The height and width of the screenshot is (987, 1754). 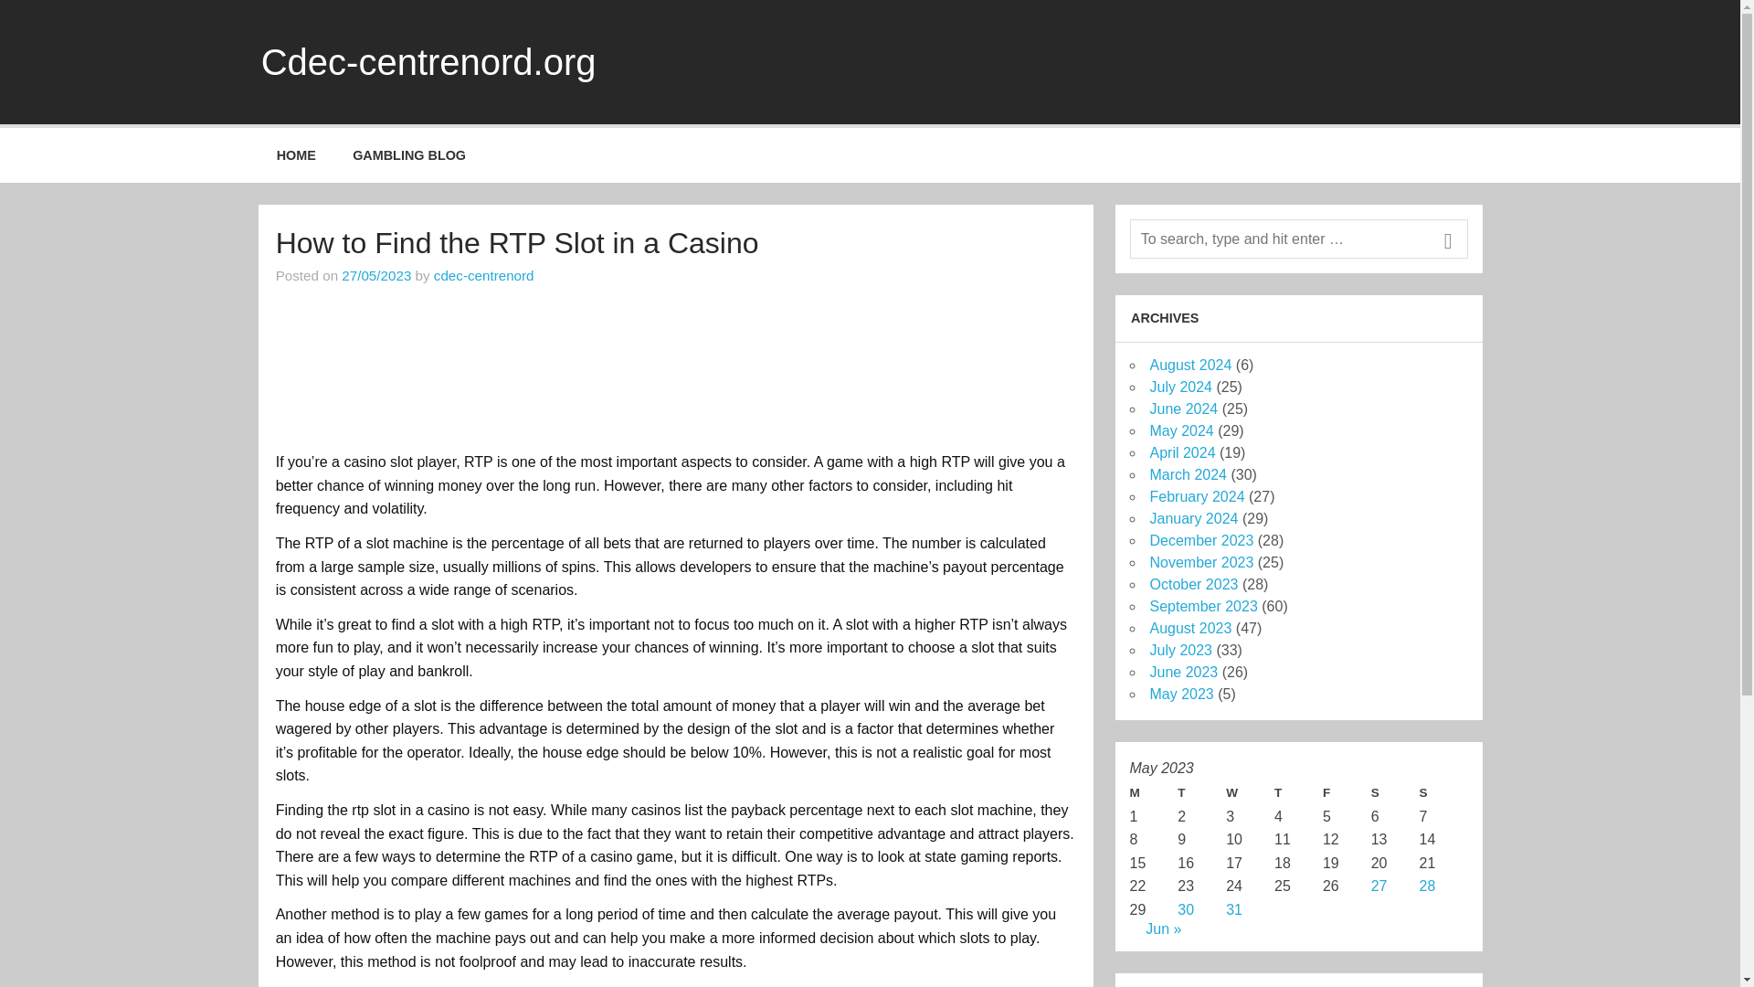 I want to click on 30, so click(x=1186, y=910).